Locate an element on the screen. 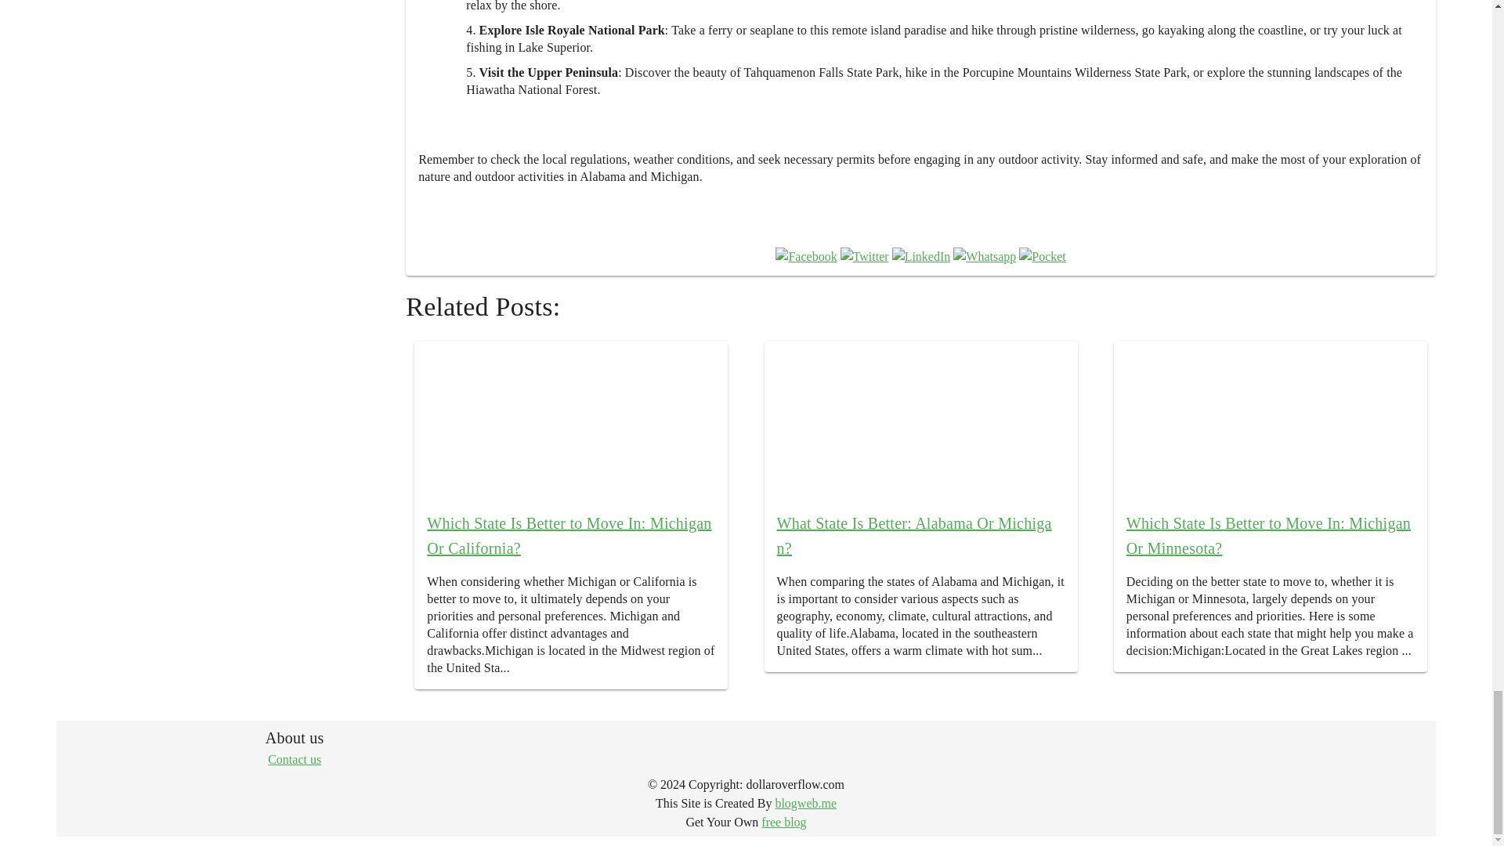 This screenshot has height=846, width=1504. Twitter is located at coordinates (865, 257).